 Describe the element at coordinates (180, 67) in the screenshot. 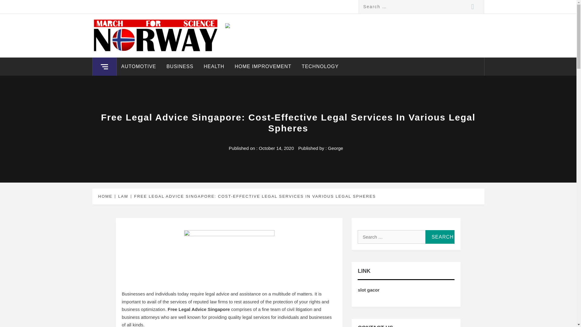

I see `BUSINESS` at that location.